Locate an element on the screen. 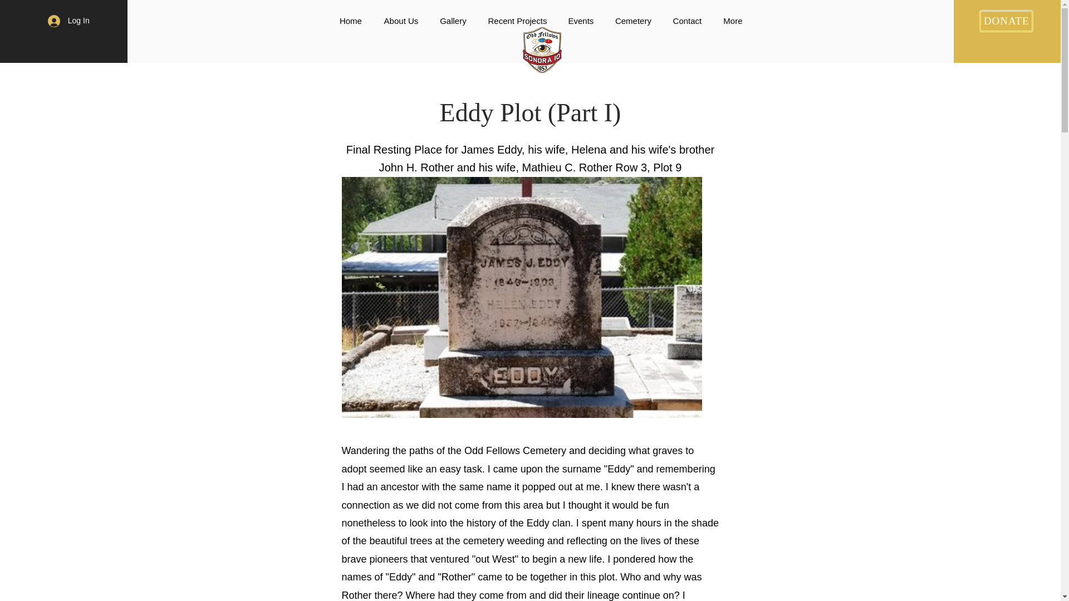 Image resolution: width=1069 pixels, height=601 pixels. DONATE is located at coordinates (1006, 21).